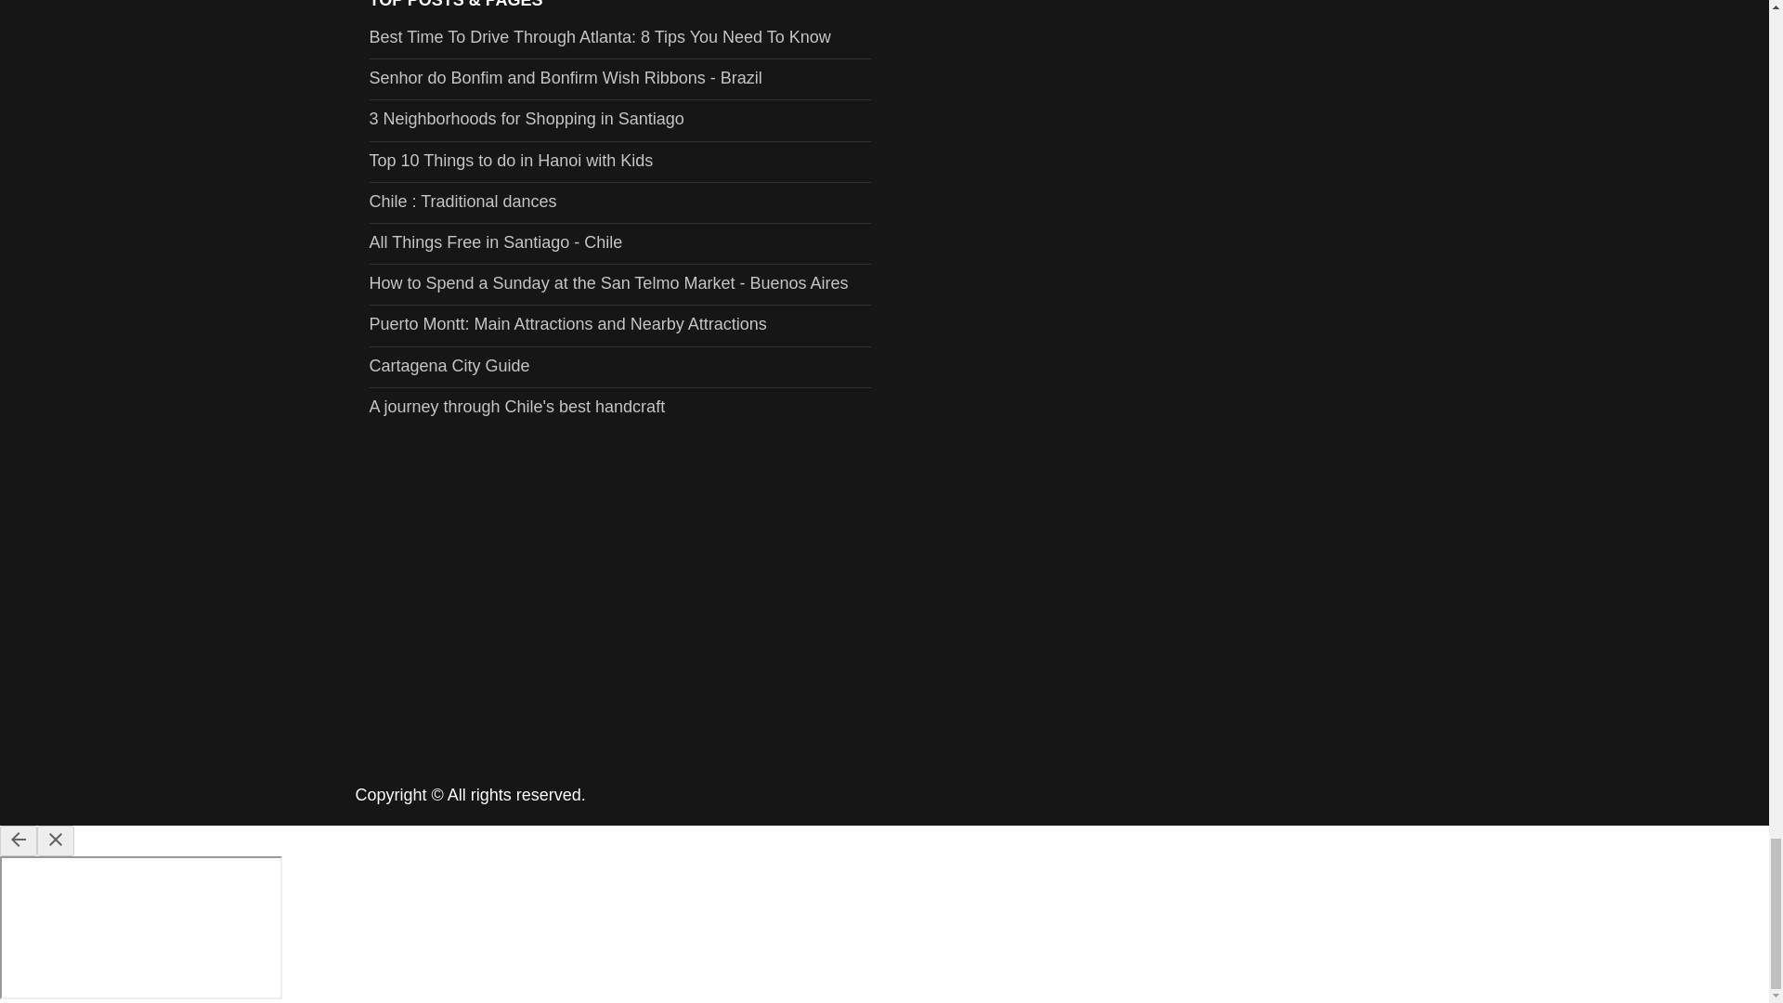 This screenshot has width=1783, height=1003. I want to click on Chile : Traditional dances, so click(462, 201).